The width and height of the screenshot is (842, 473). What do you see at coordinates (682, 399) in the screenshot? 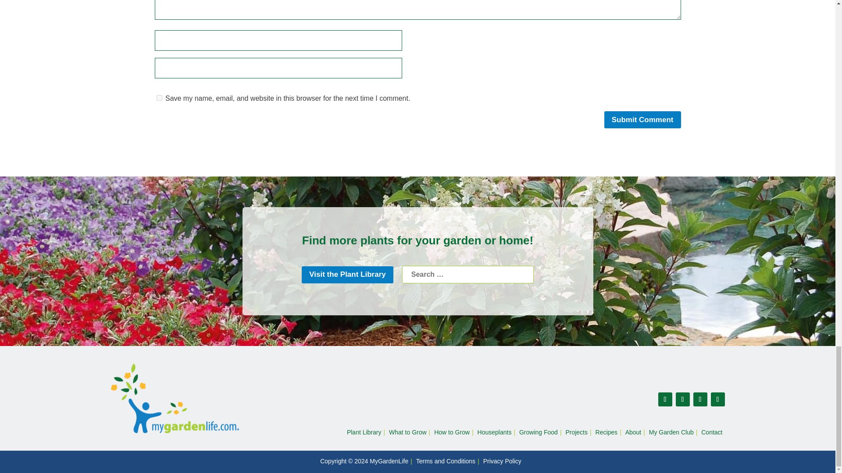
I see `Follow on Pinterest` at bounding box center [682, 399].